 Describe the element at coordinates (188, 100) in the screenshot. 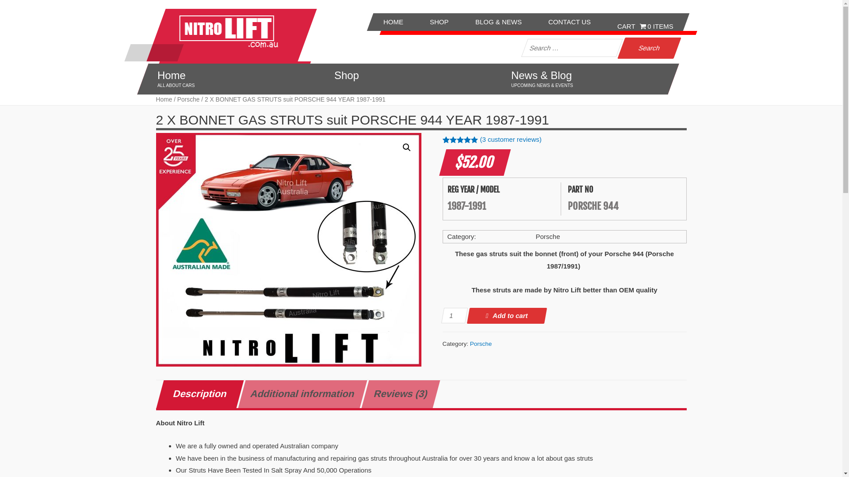

I see `Porsche` at that location.